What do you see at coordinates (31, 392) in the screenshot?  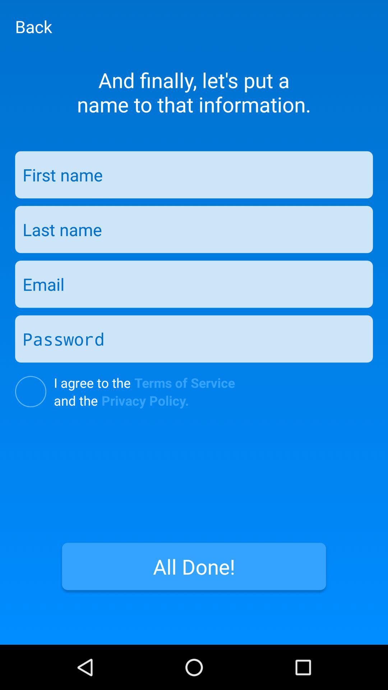 I see `agree to terms and conditions and privacy policy` at bounding box center [31, 392].